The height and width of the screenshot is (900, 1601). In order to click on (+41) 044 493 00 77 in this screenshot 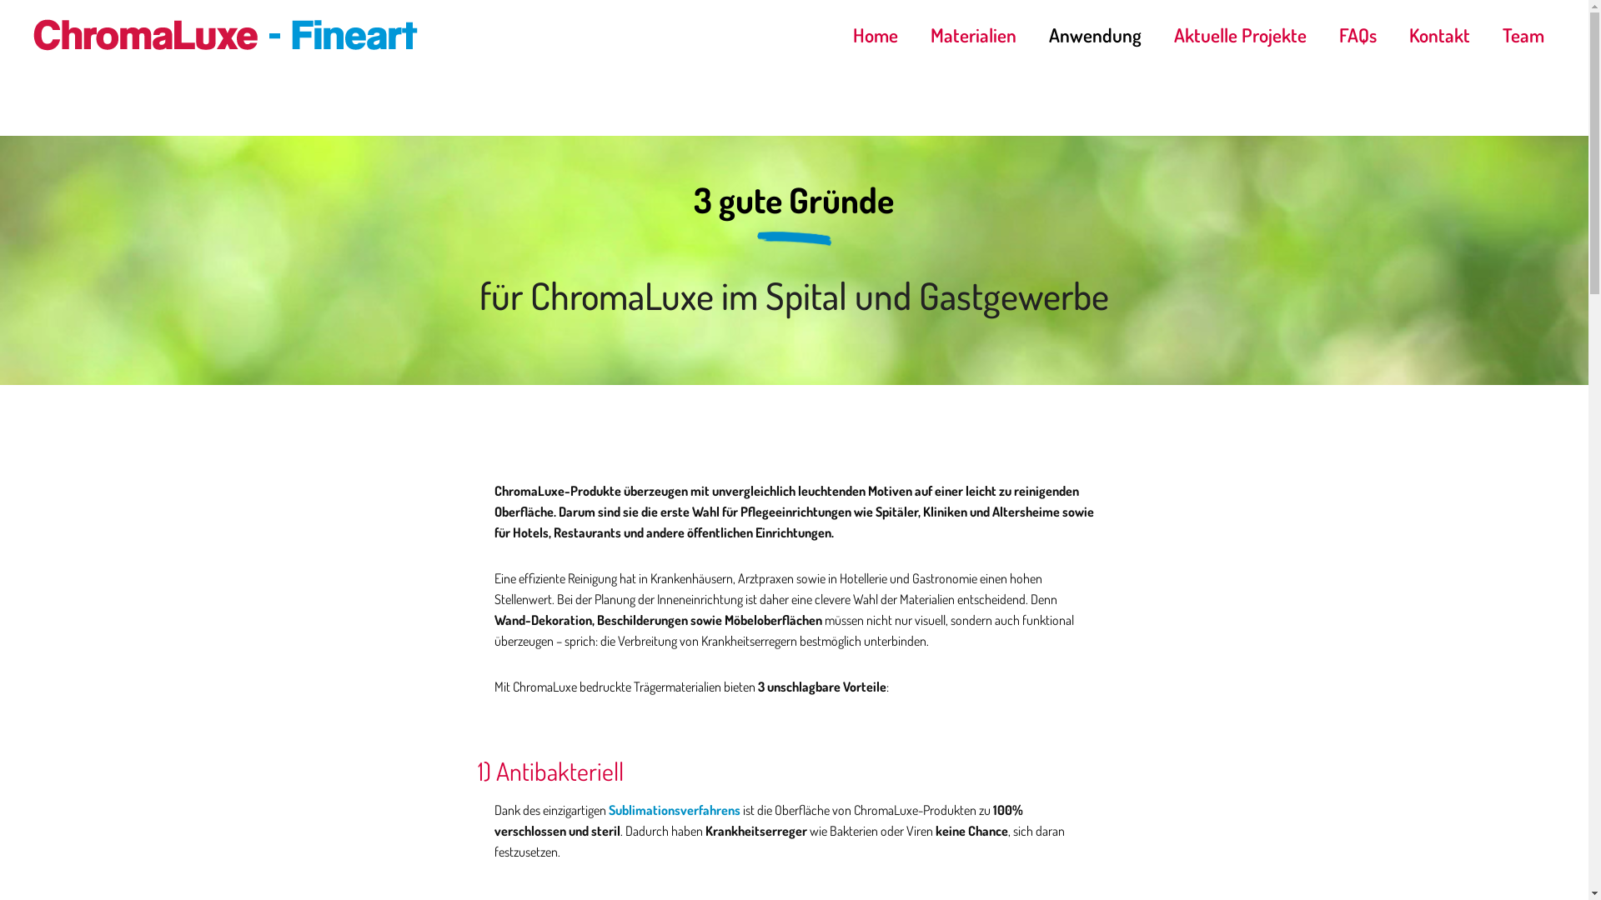, I will do `click(601, 764)`.